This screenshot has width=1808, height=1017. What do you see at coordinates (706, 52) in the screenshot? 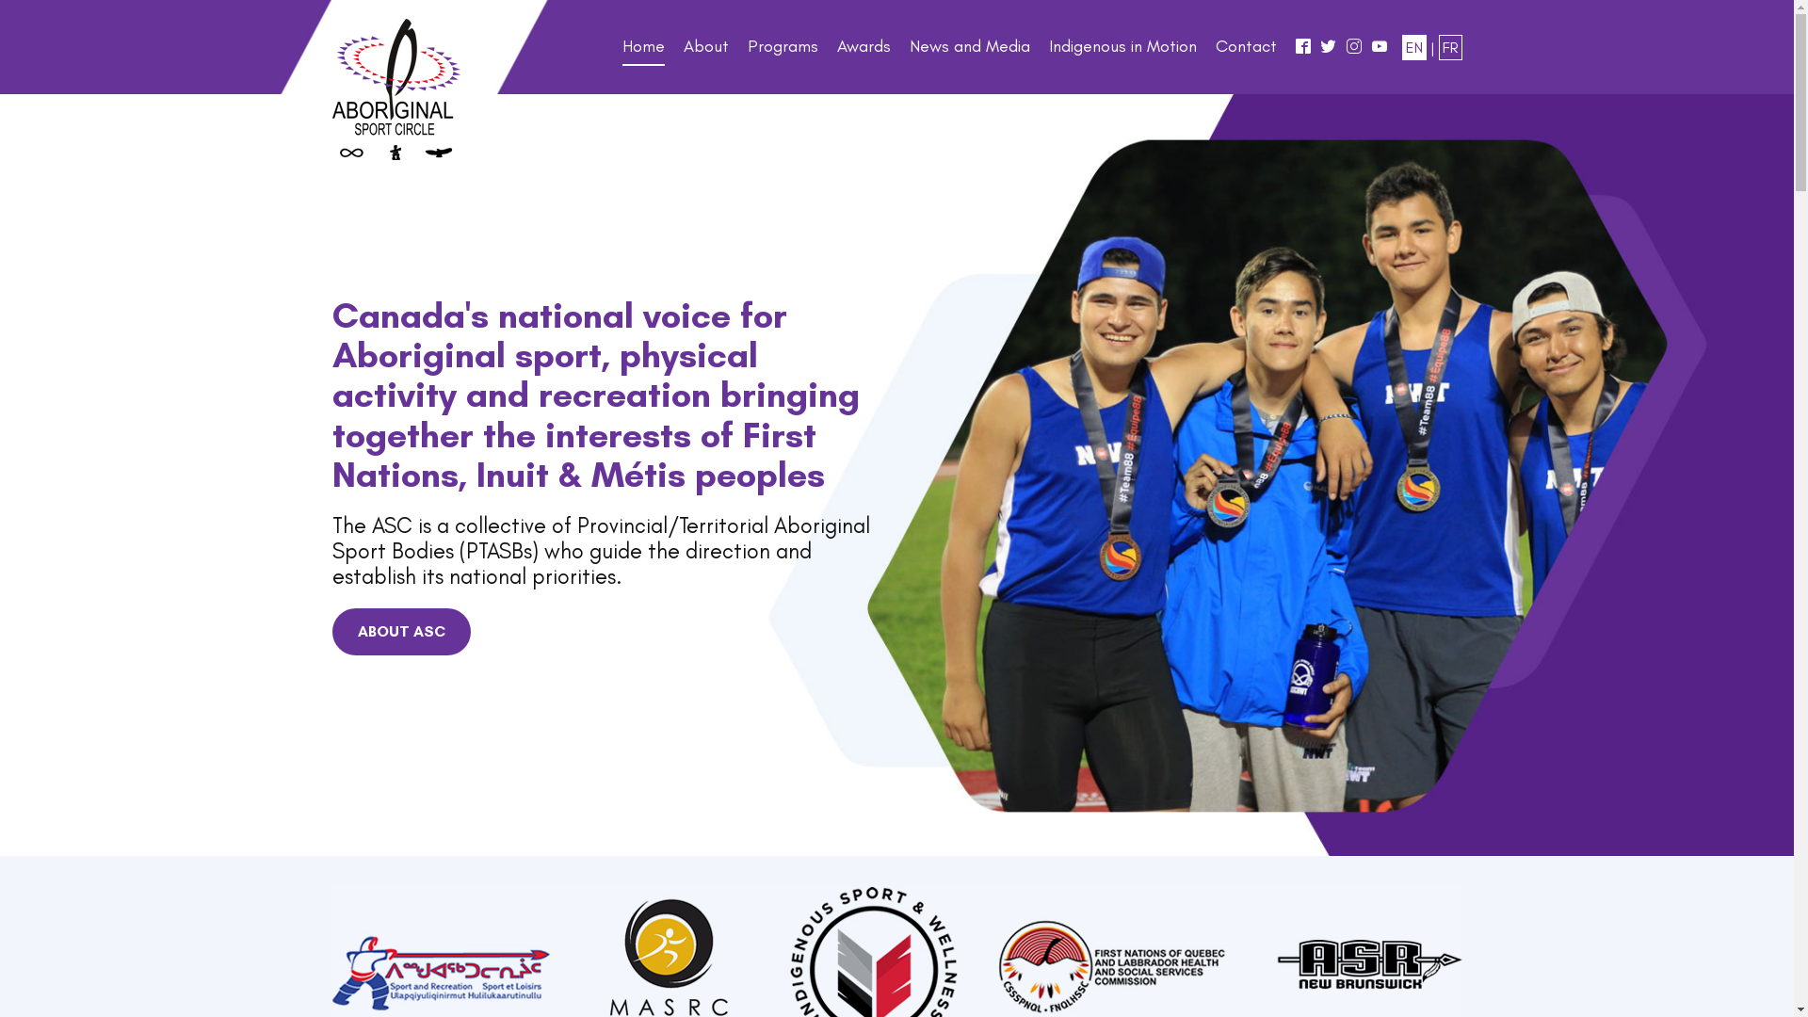
I see `About` at bounding box center [706, 52].